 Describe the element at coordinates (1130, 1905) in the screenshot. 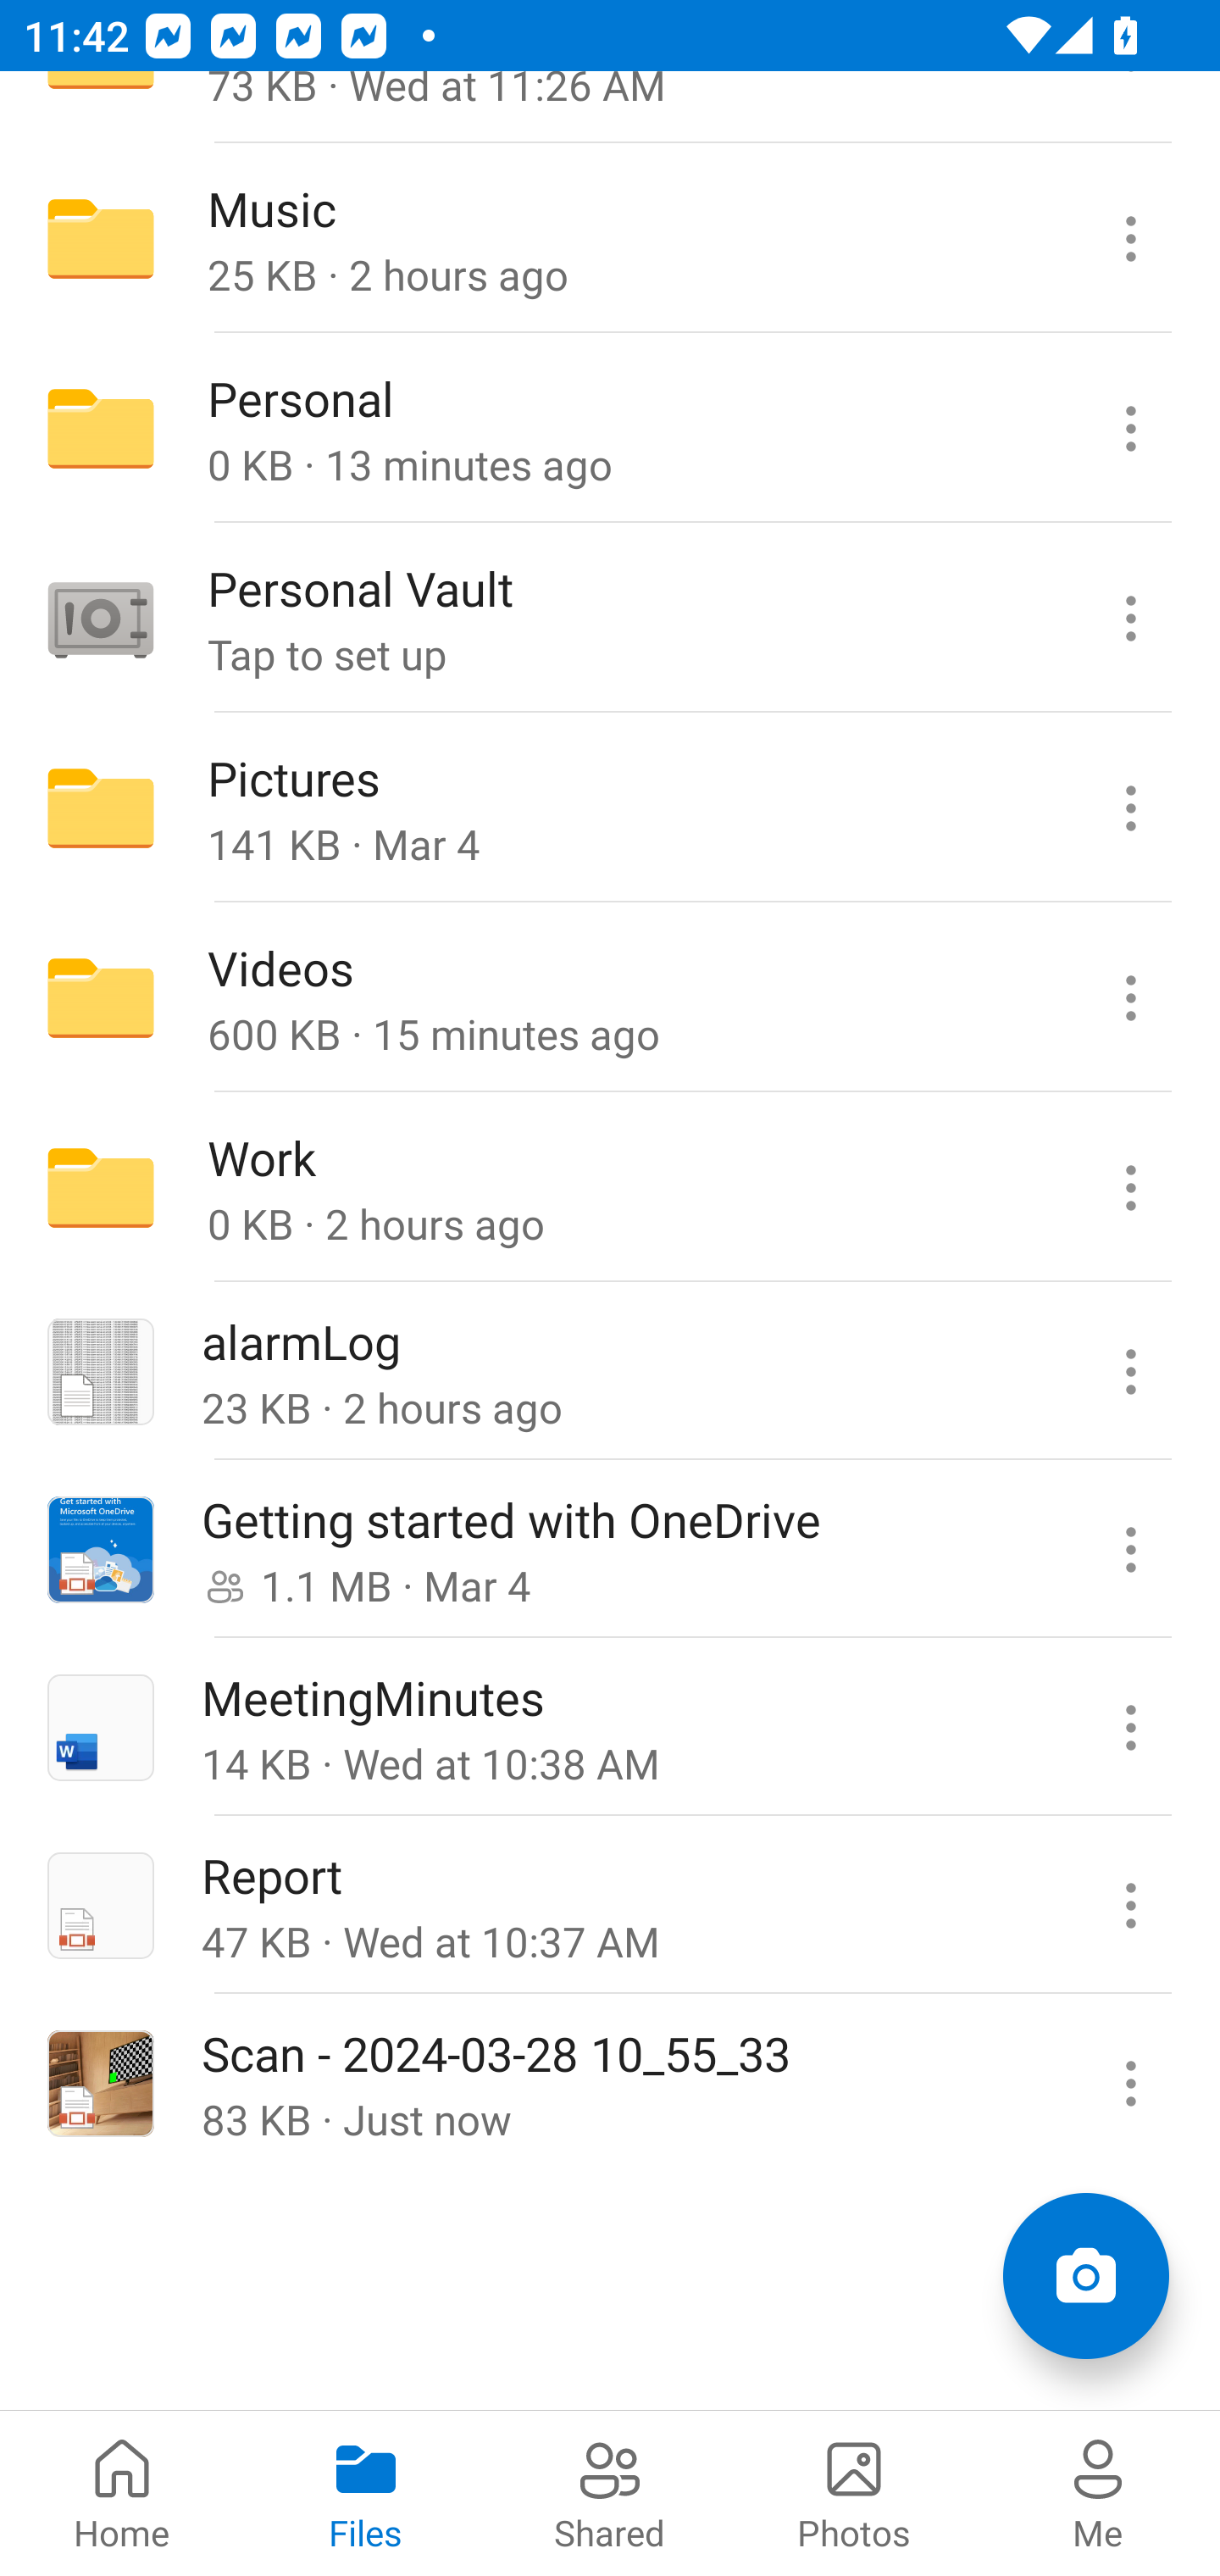

I see `Report commands` at that location.